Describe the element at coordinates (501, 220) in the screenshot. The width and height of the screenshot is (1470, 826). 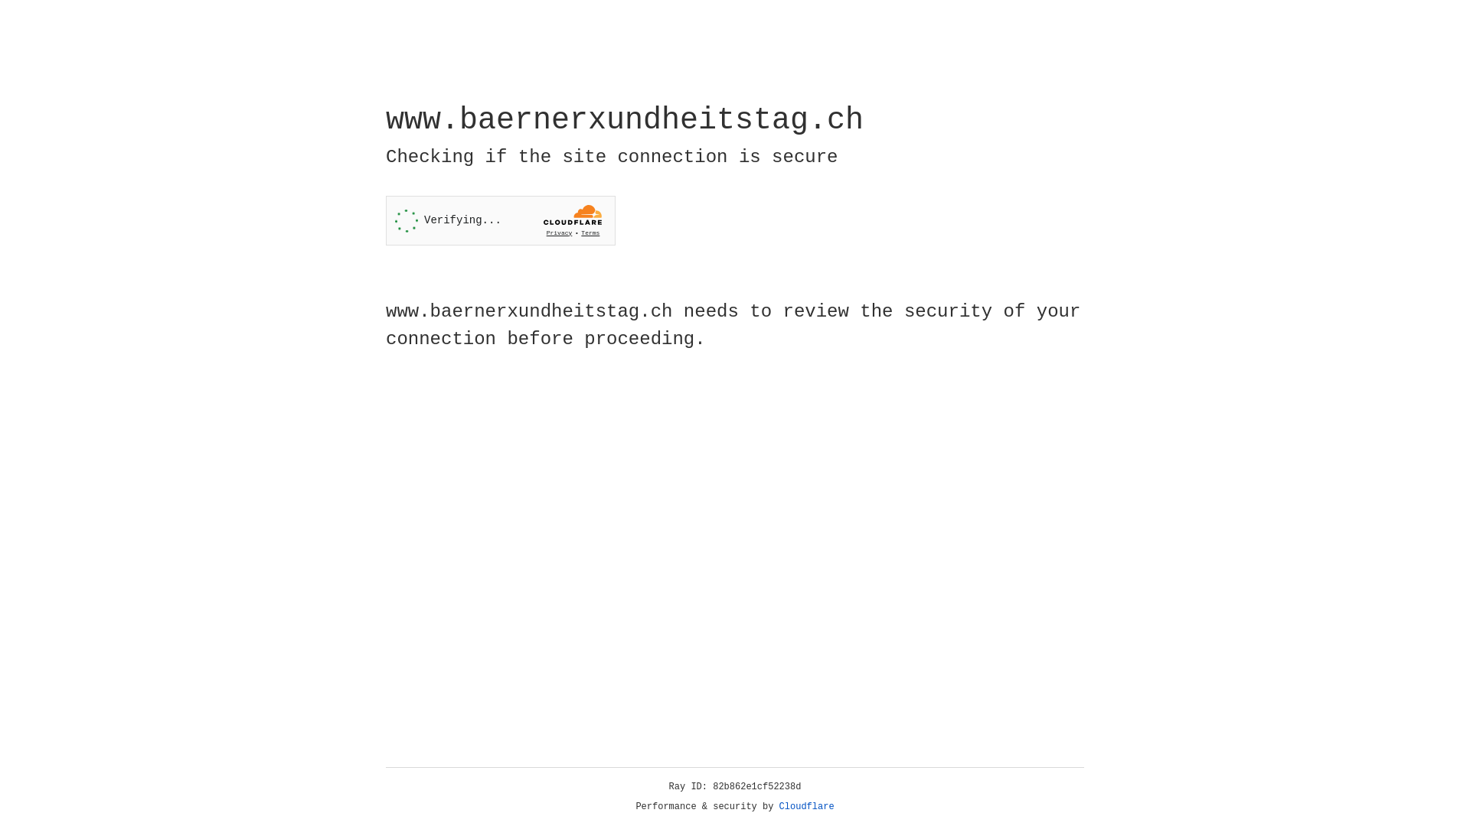
I see `Widget containing a Cloudflare security challenge` at that location.